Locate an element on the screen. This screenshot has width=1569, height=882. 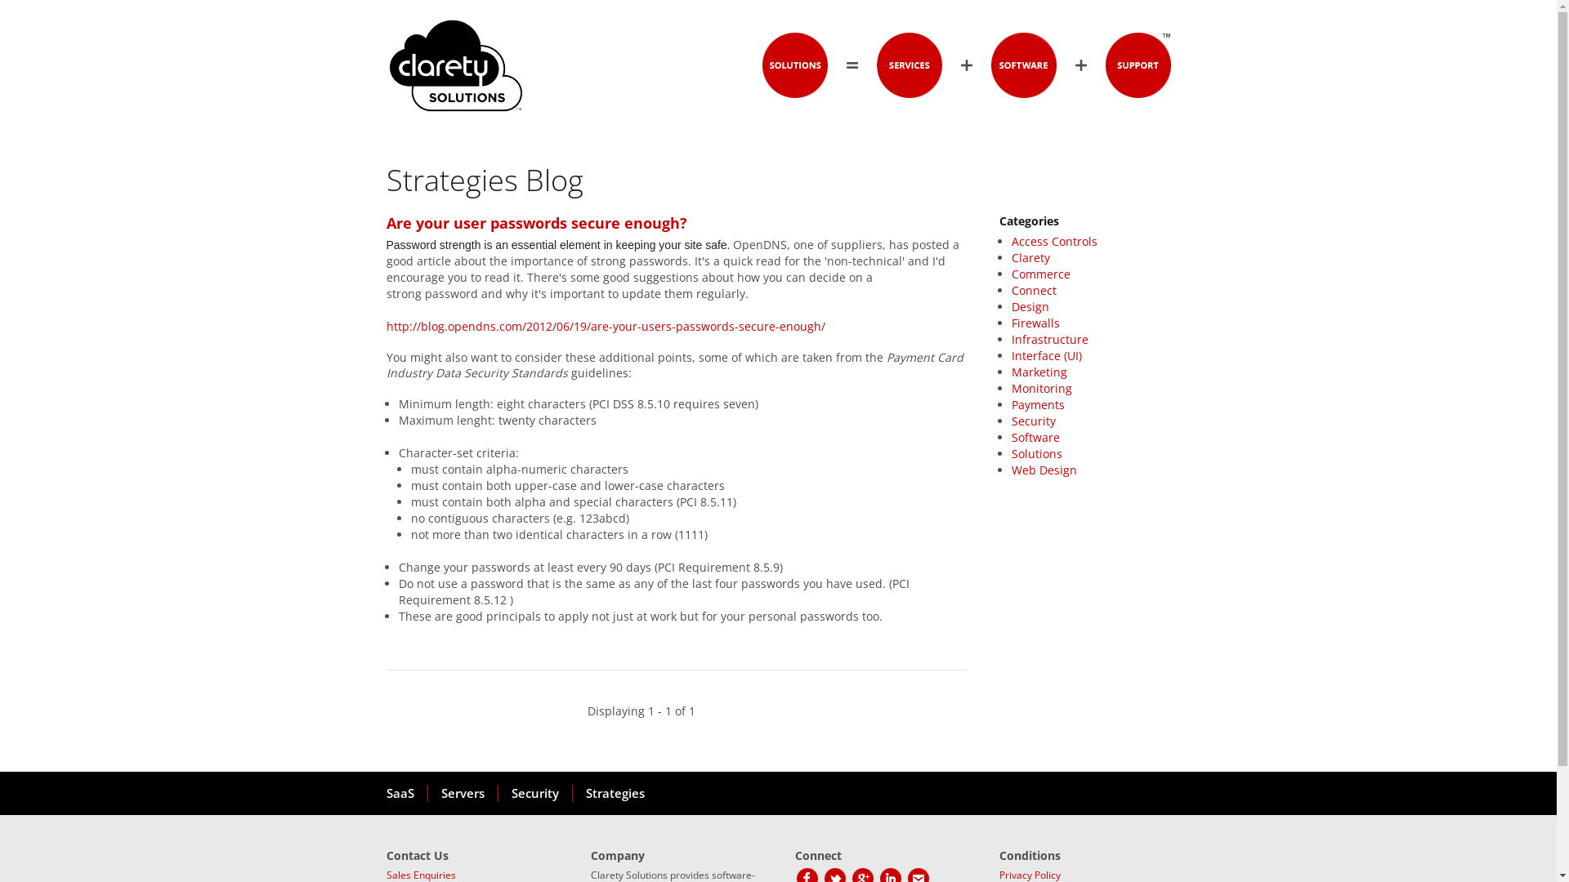
SaaS is located at coordinates (406, 794).